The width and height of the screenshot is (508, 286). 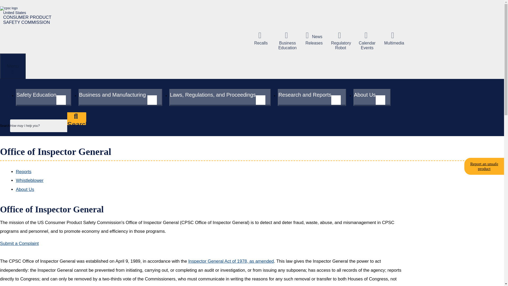 I want to click on Business and Manufacturing, so click(x=120, y=97).